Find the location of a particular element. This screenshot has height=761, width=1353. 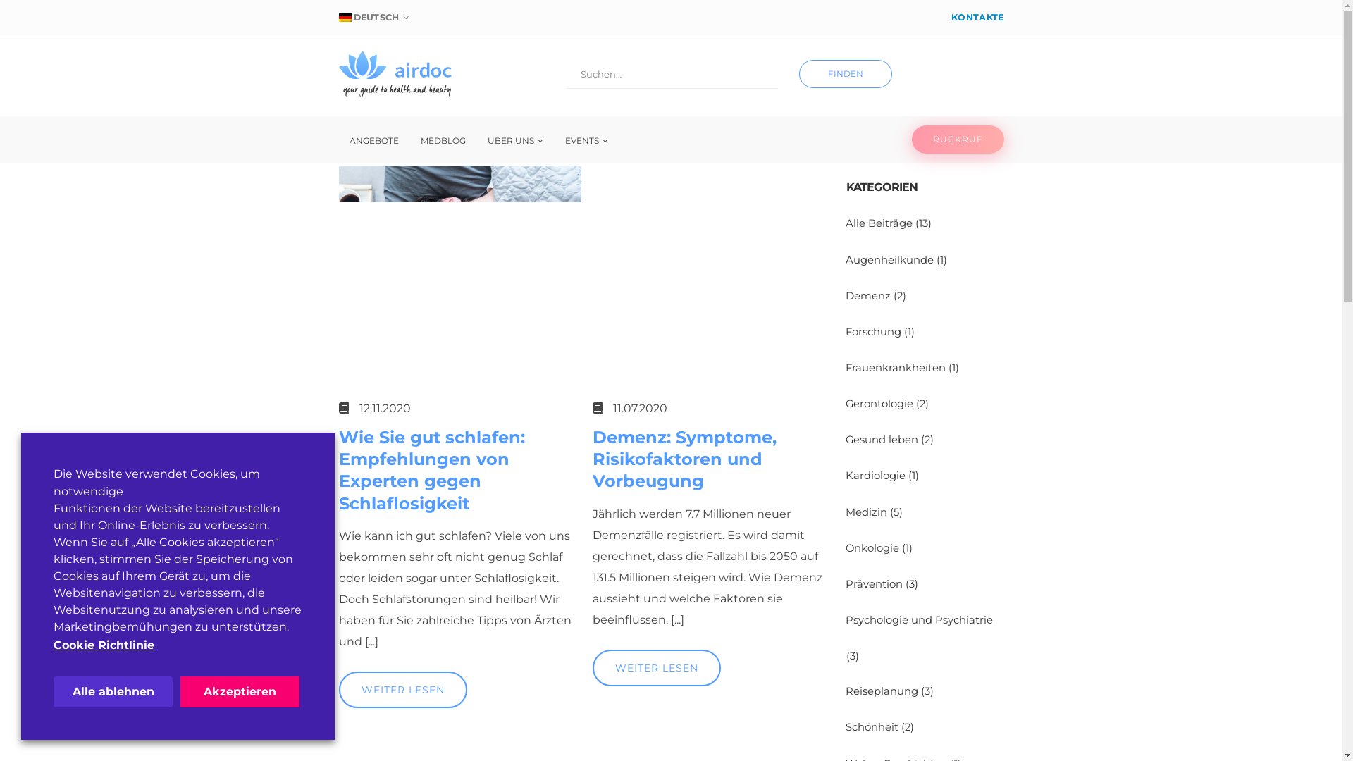

Frauenkrankheiten is located at coordinates (896, 368).